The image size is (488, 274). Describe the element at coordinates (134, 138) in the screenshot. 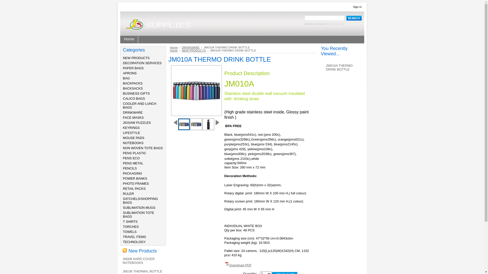

I see `MOUSE PADS` at that location.